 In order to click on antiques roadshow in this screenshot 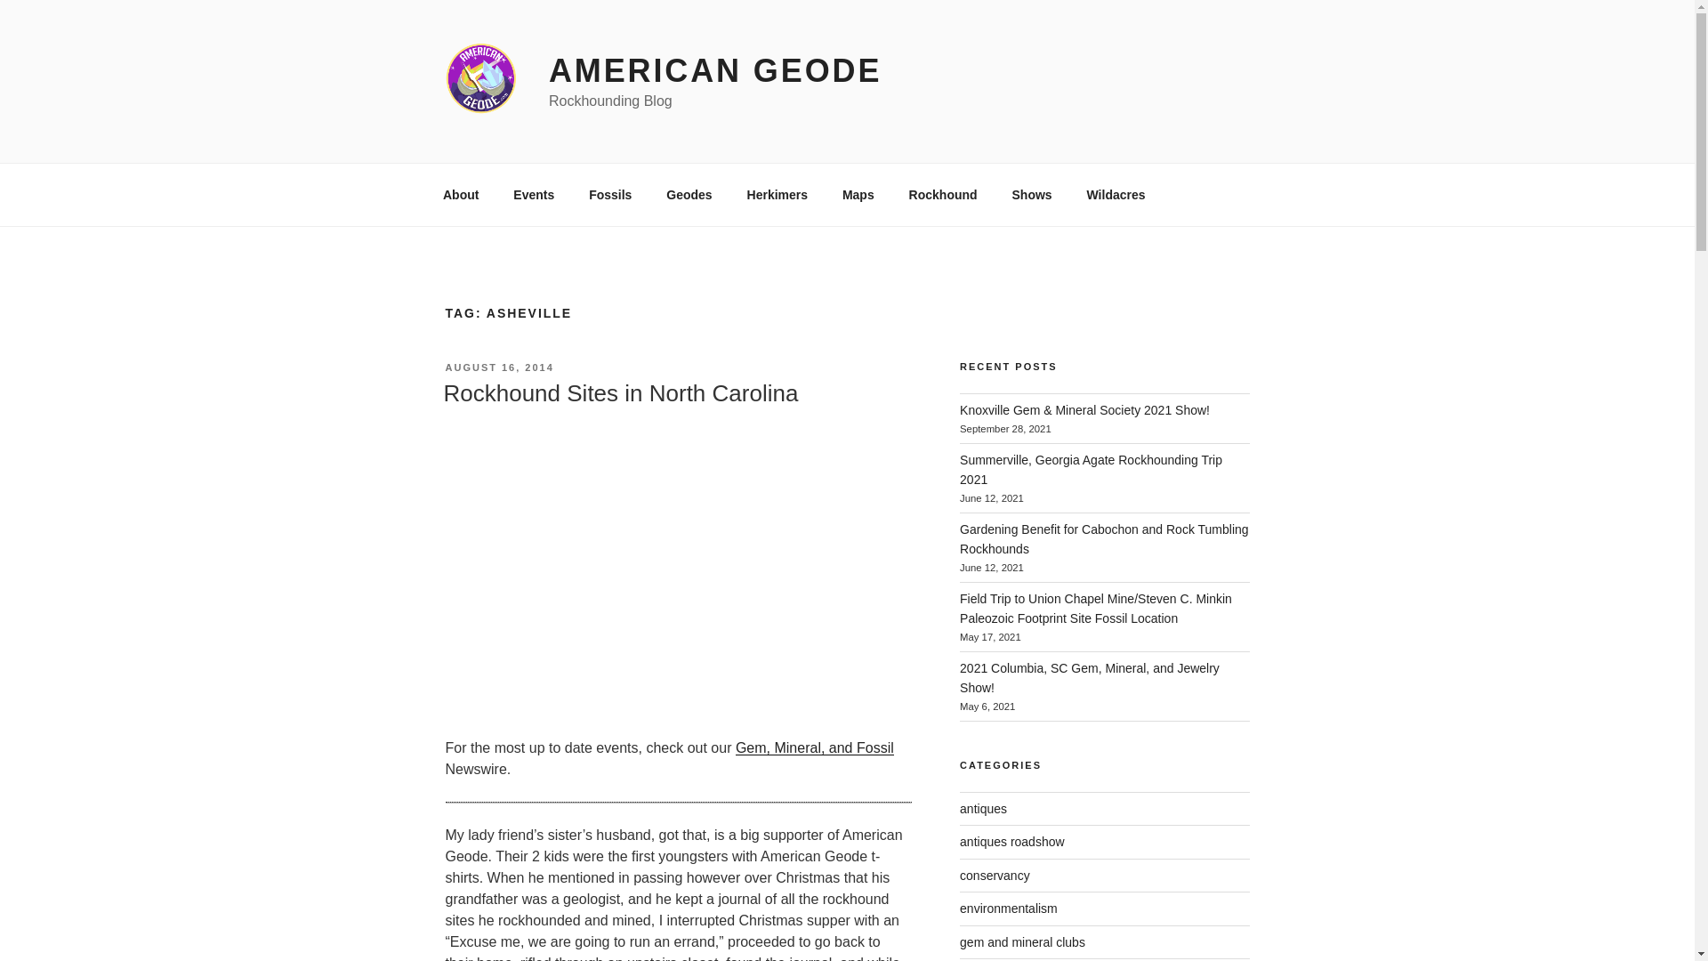, I will do `click(1012, 842)`.